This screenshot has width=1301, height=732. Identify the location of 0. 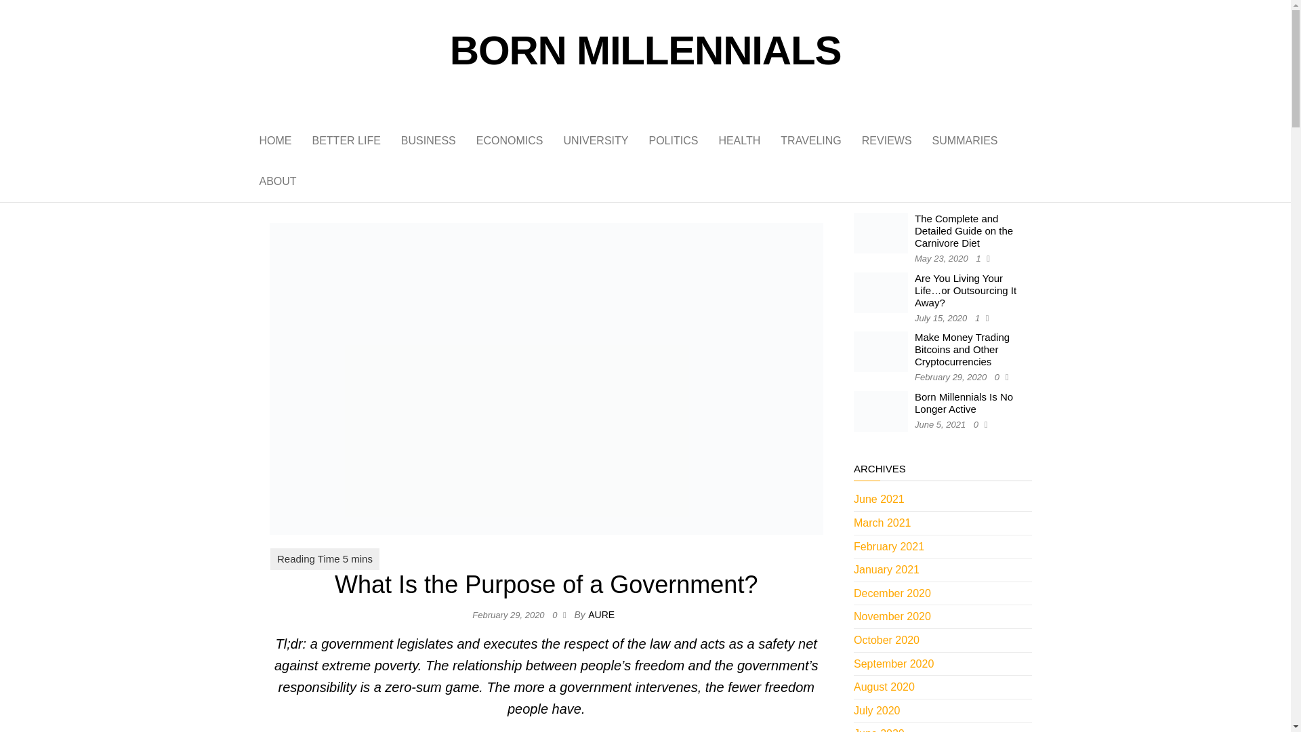
(557, 614).